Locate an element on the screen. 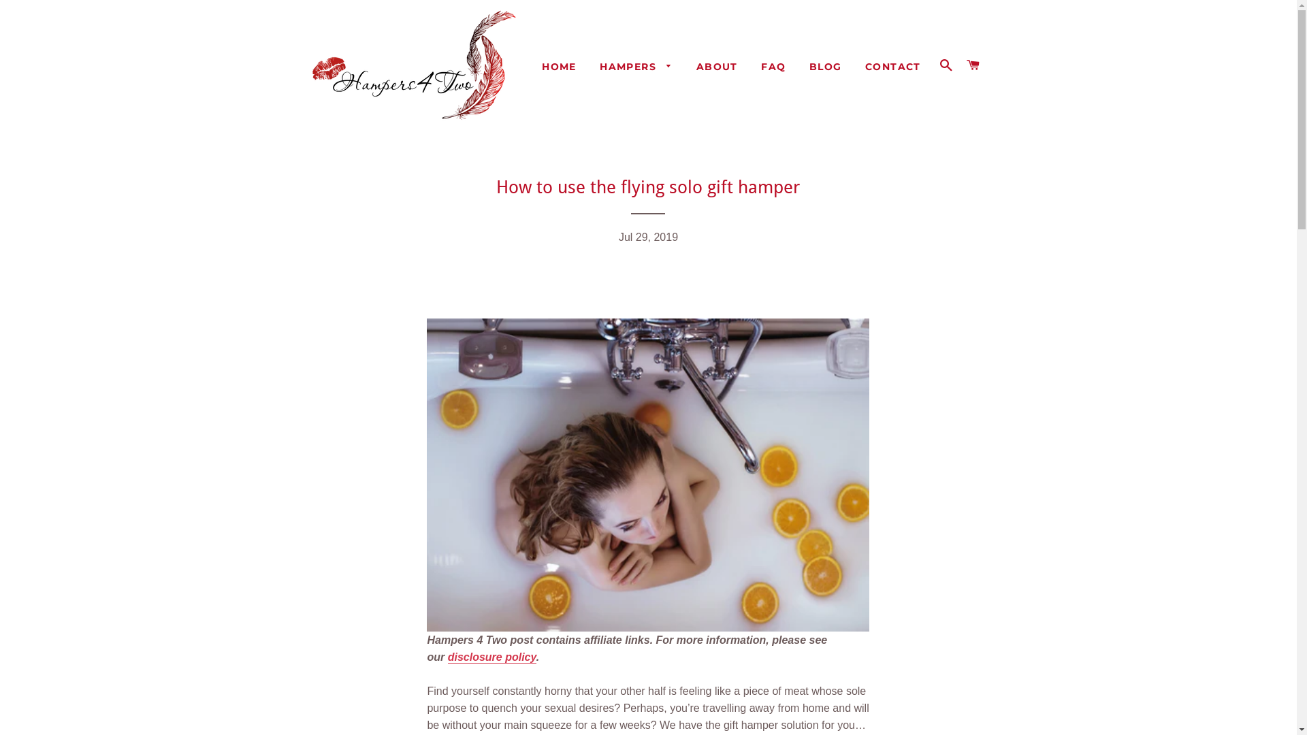 This screenshot has width=1307, height=735. ABOUT is located at coordinates (717, 67).